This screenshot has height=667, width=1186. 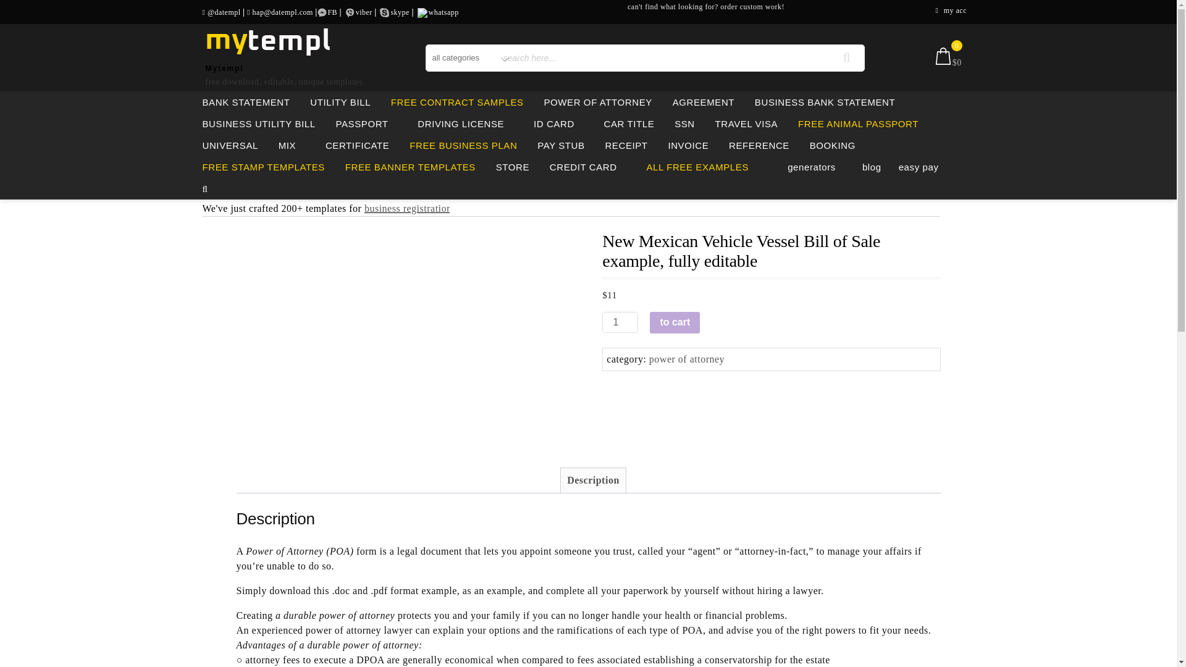 I want to click on FB, so click(x=332, y=11).